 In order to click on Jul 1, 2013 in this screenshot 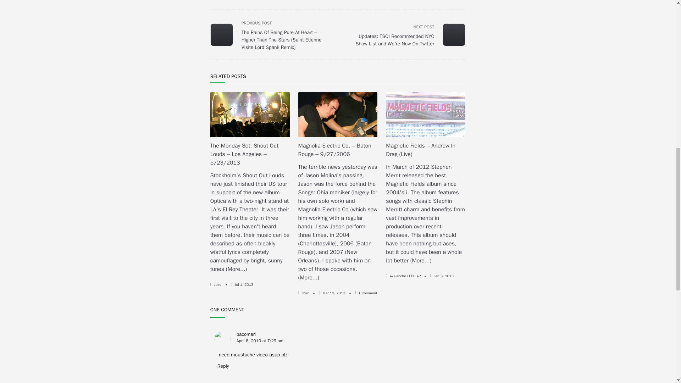, I will do `click(244, 284)`.